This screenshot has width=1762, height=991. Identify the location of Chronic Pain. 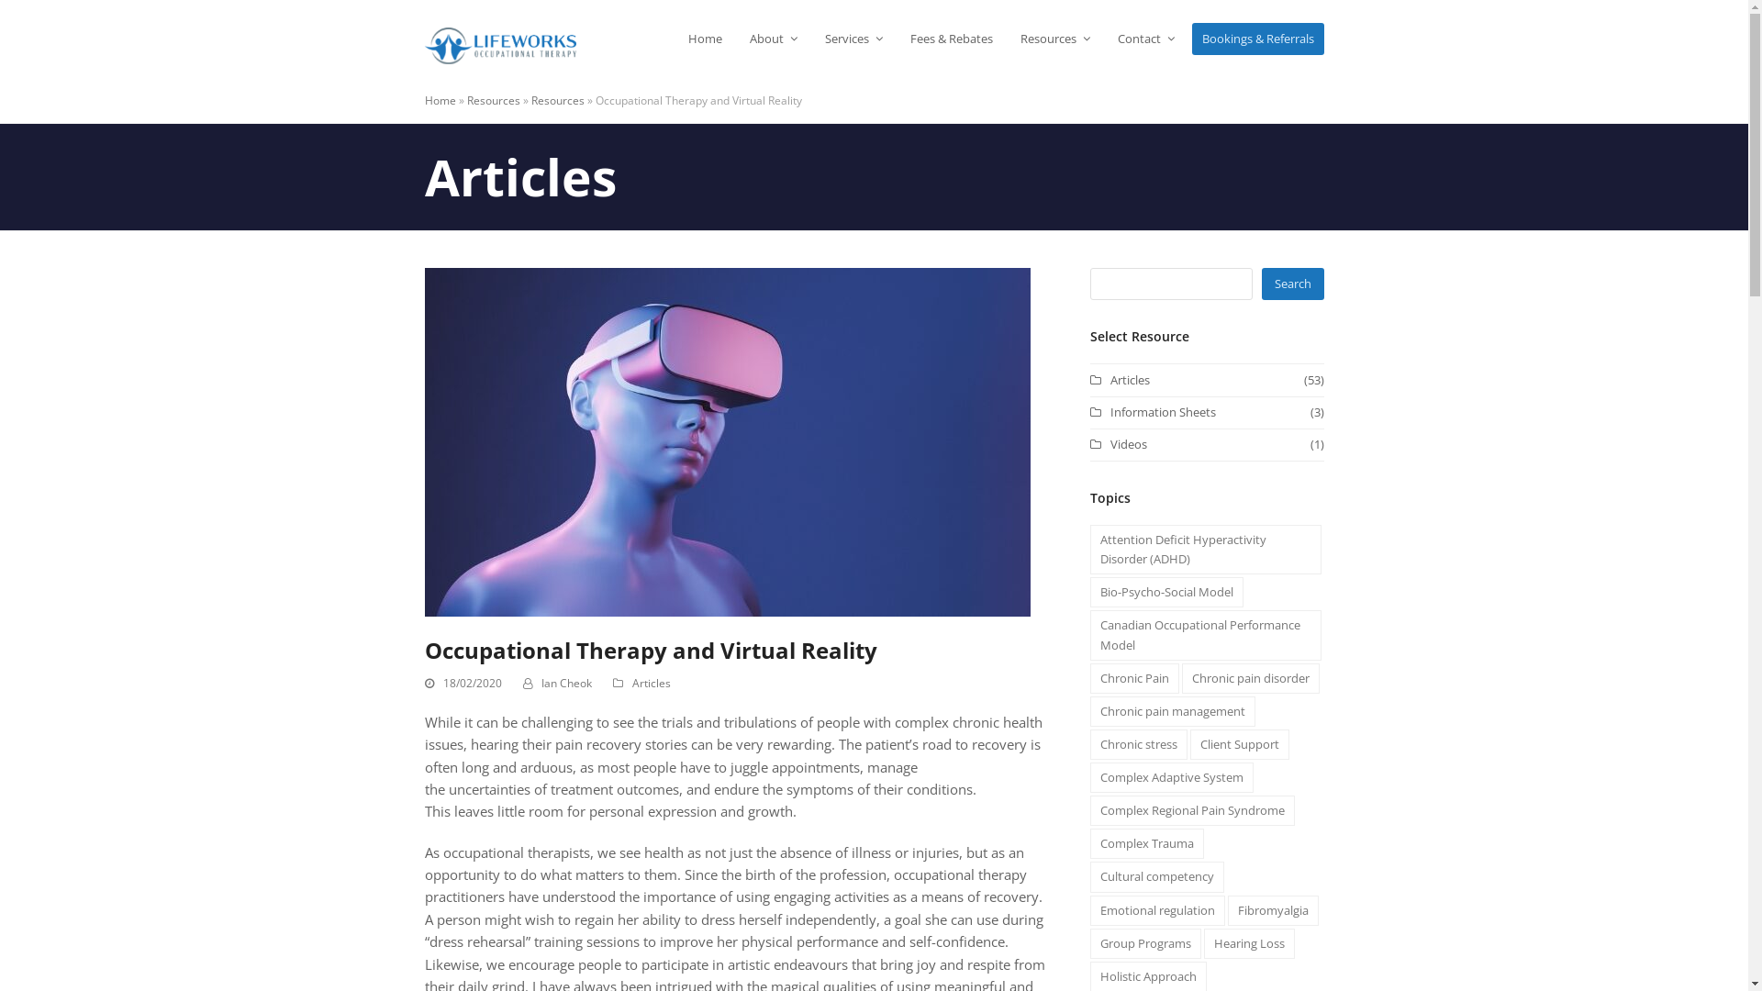
(1134, 679).